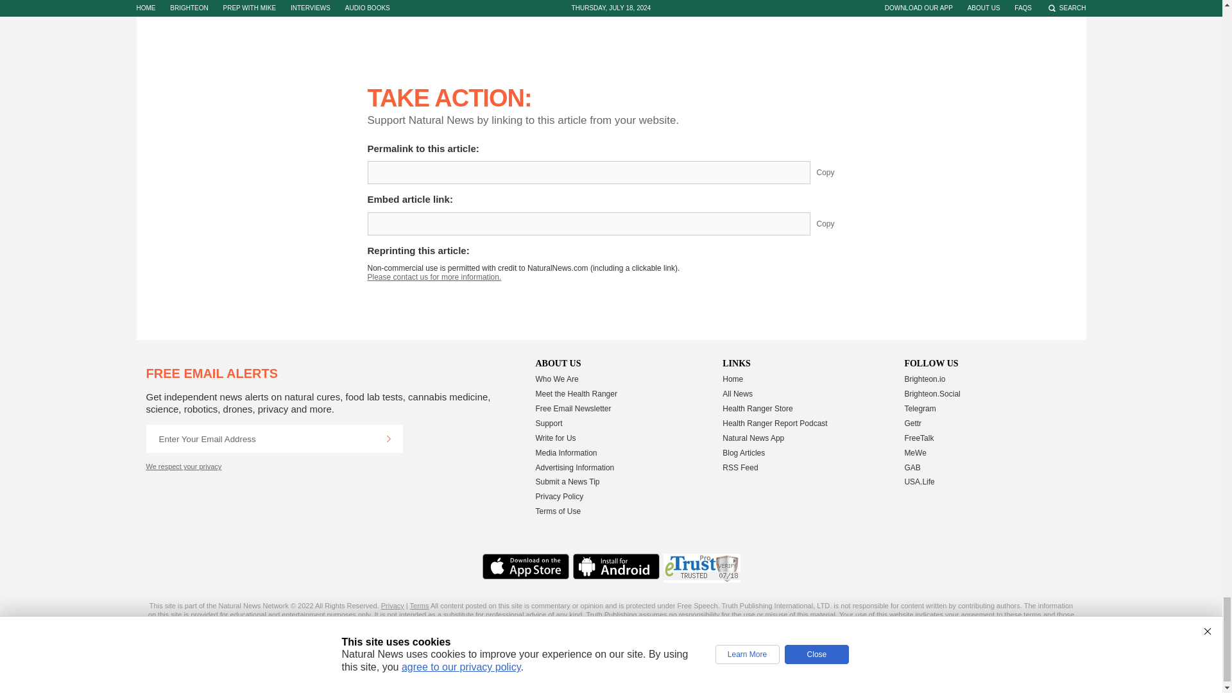 The image size is (1232, 693). I want to click on Copy Permalink, so click(835, 172).